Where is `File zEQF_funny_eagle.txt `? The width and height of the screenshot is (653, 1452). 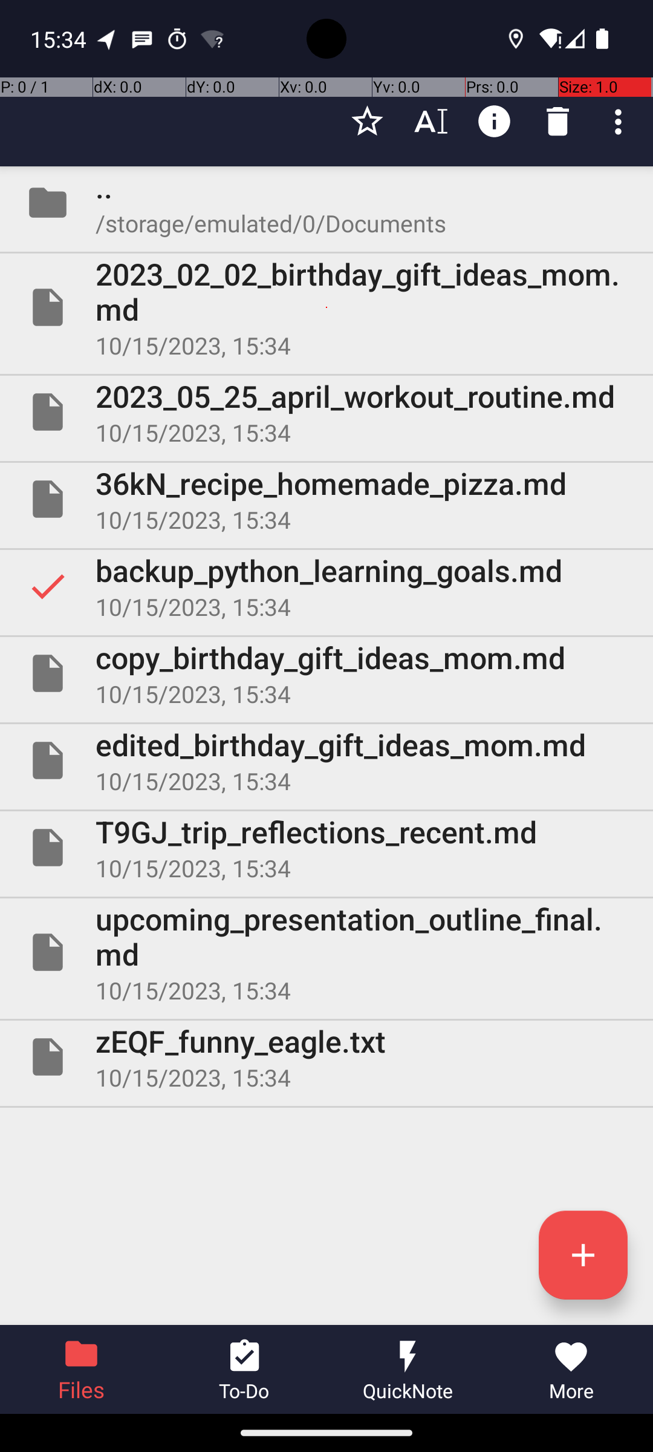 File zEQF_funny_eagle.txt  is located at coordinates (326, 1057).